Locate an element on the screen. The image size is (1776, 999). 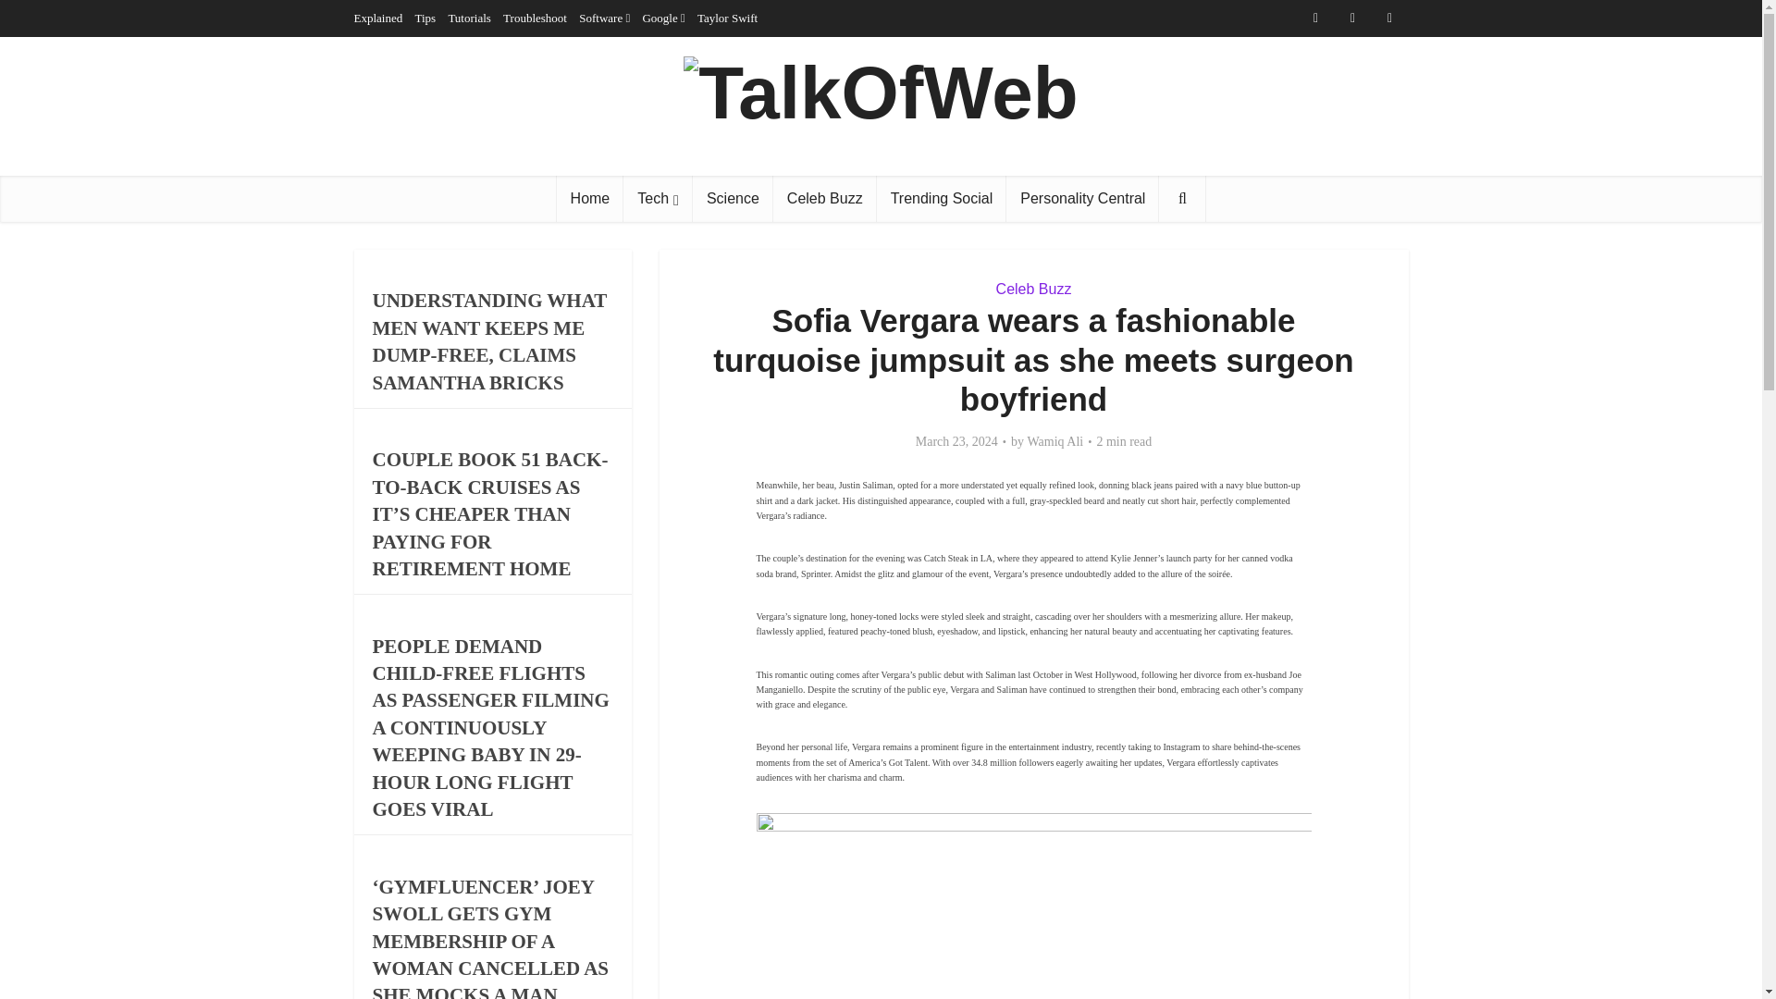
Trending Social is located at coordinates (942, 198).